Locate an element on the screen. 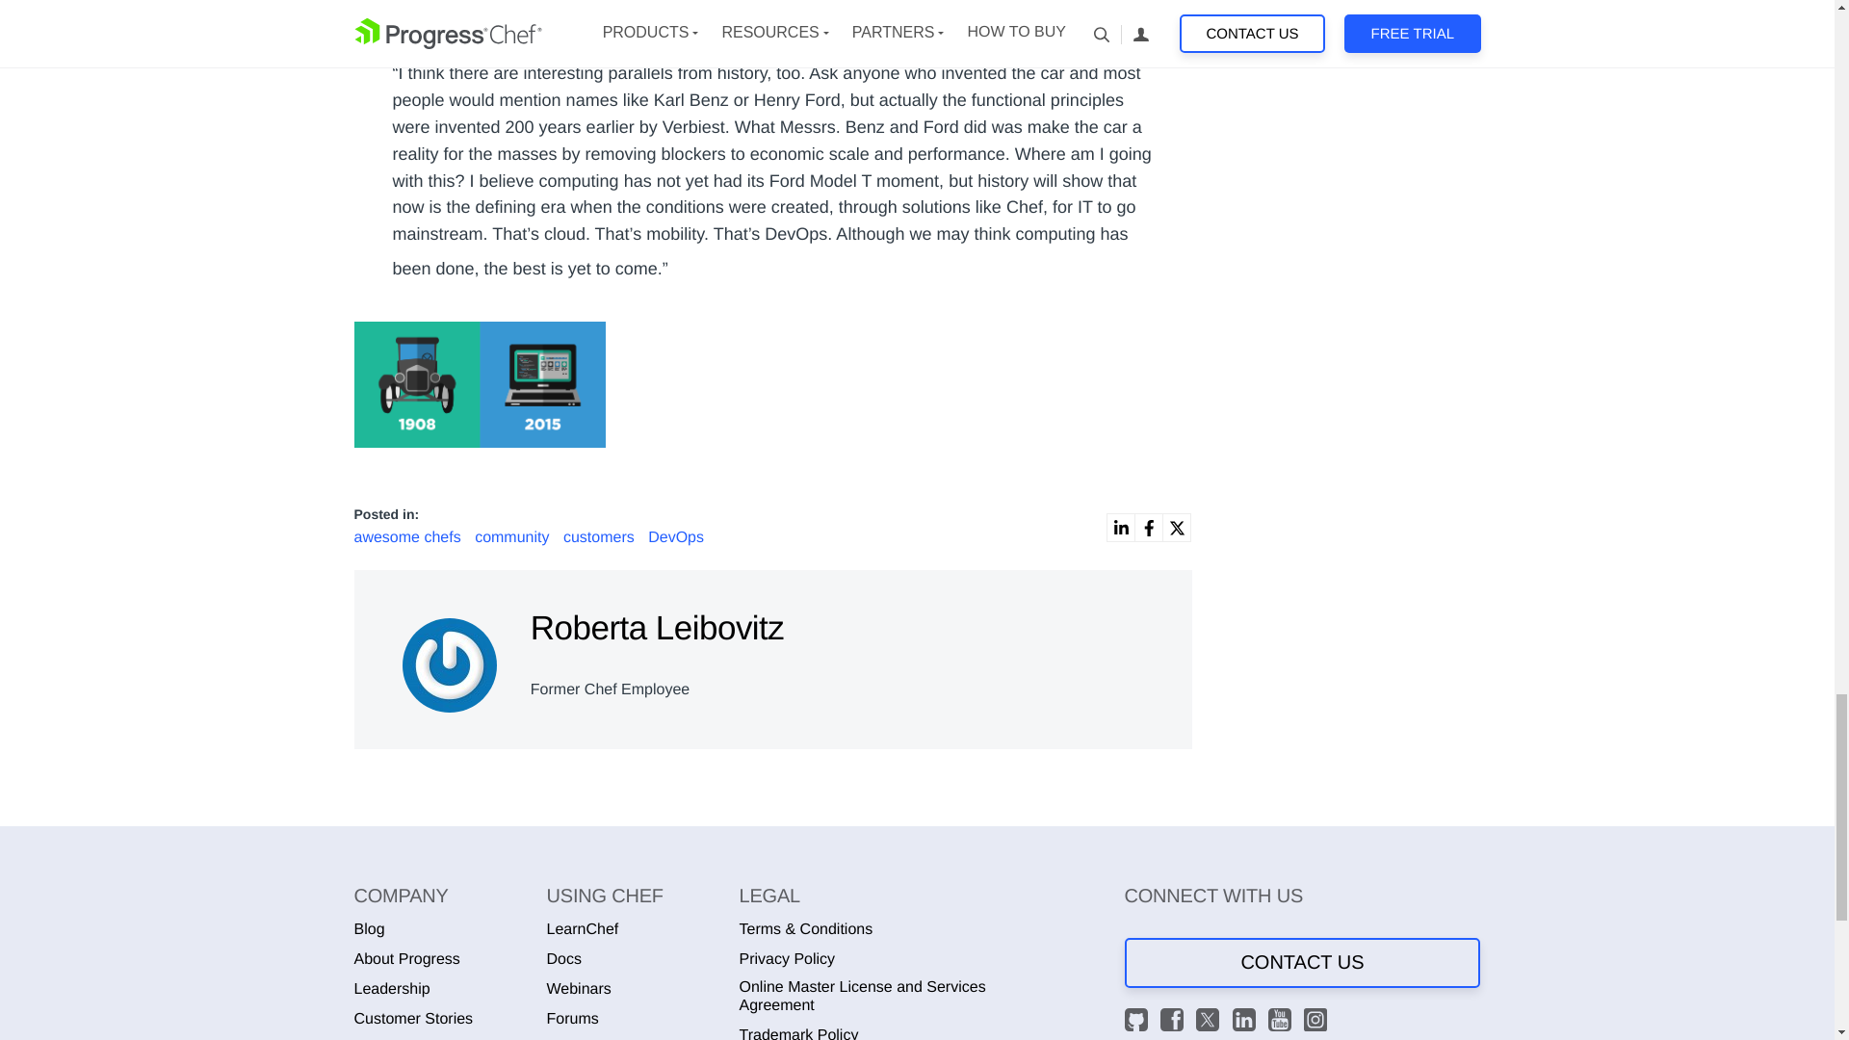 The image size is (1849, 1040). customers is located at coordinates (601, 537).